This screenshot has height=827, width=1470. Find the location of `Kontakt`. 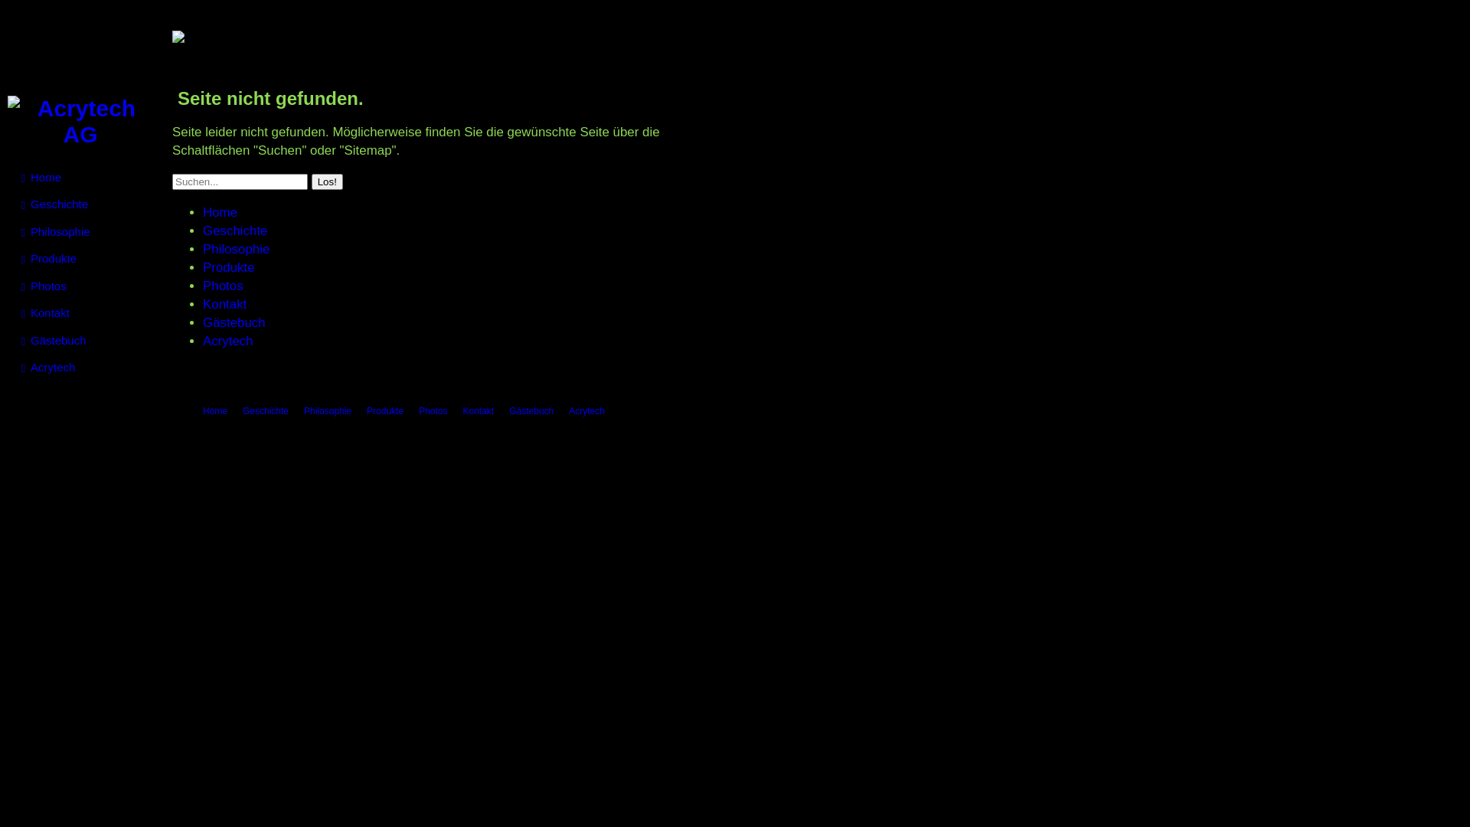

Kontakt is located at coordinates (87, 313).